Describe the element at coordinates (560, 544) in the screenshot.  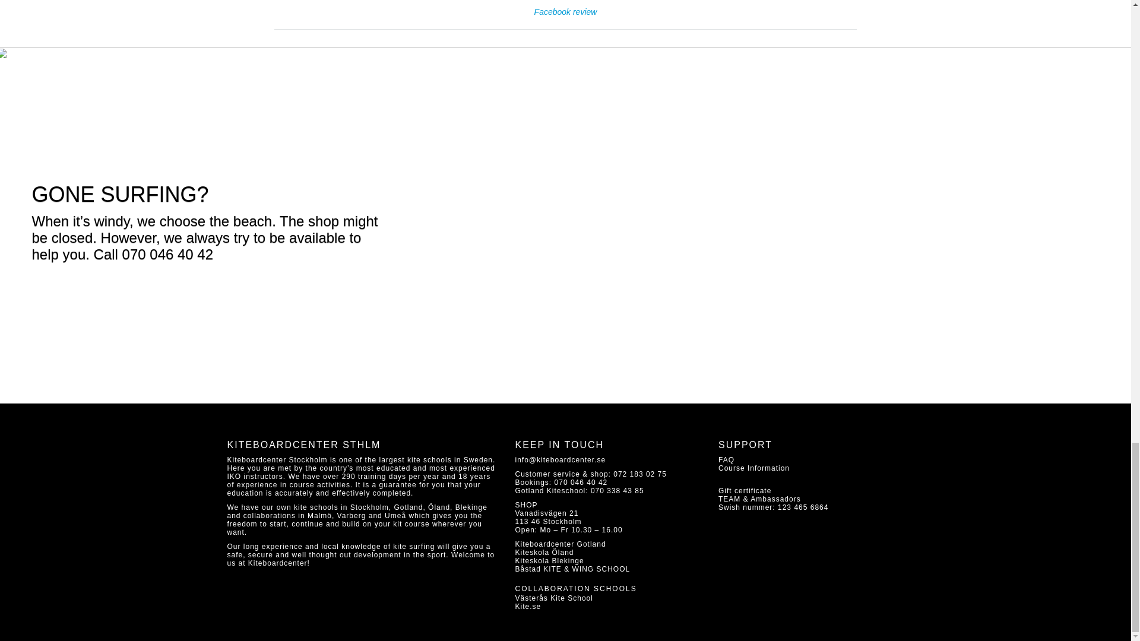
I see `Kiteboardcenter Gotland` at that location.